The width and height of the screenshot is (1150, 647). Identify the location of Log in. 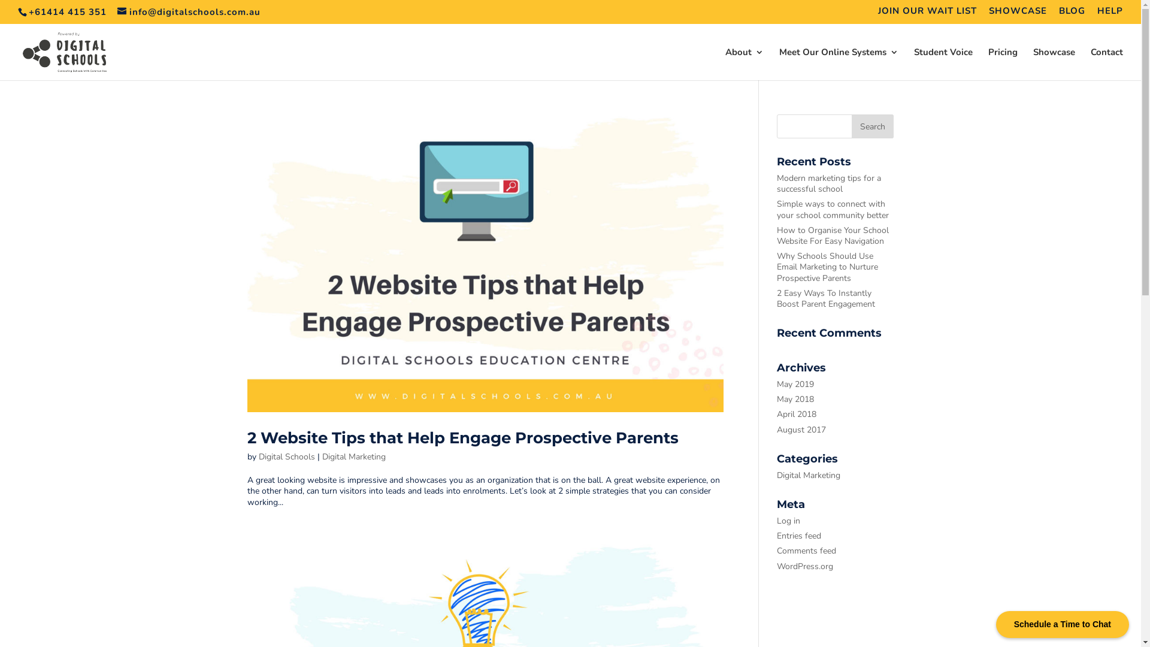
(788, 521).